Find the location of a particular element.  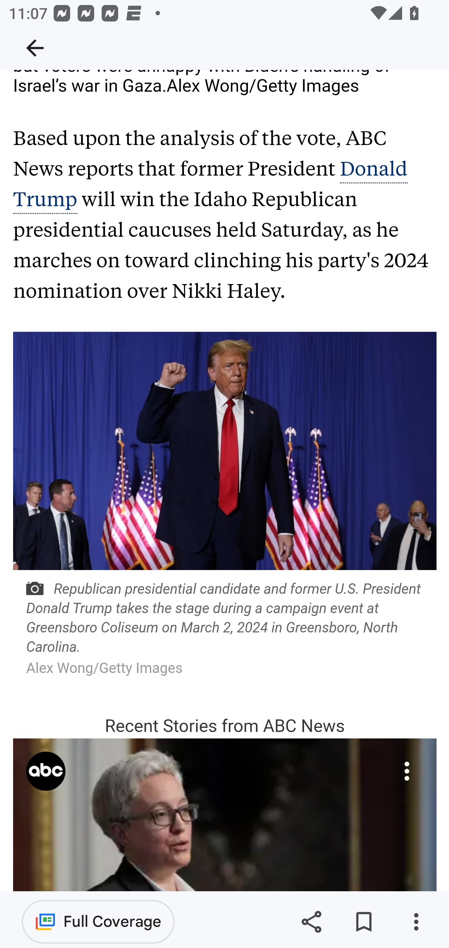

Share is located at coordinates (311, 922).